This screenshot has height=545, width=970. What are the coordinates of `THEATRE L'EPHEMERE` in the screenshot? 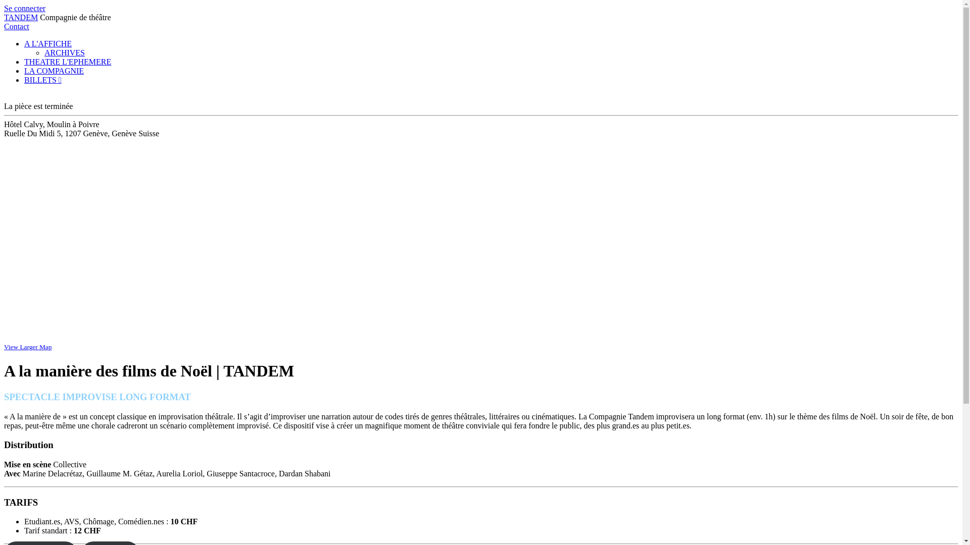 It's located at (68, 62).